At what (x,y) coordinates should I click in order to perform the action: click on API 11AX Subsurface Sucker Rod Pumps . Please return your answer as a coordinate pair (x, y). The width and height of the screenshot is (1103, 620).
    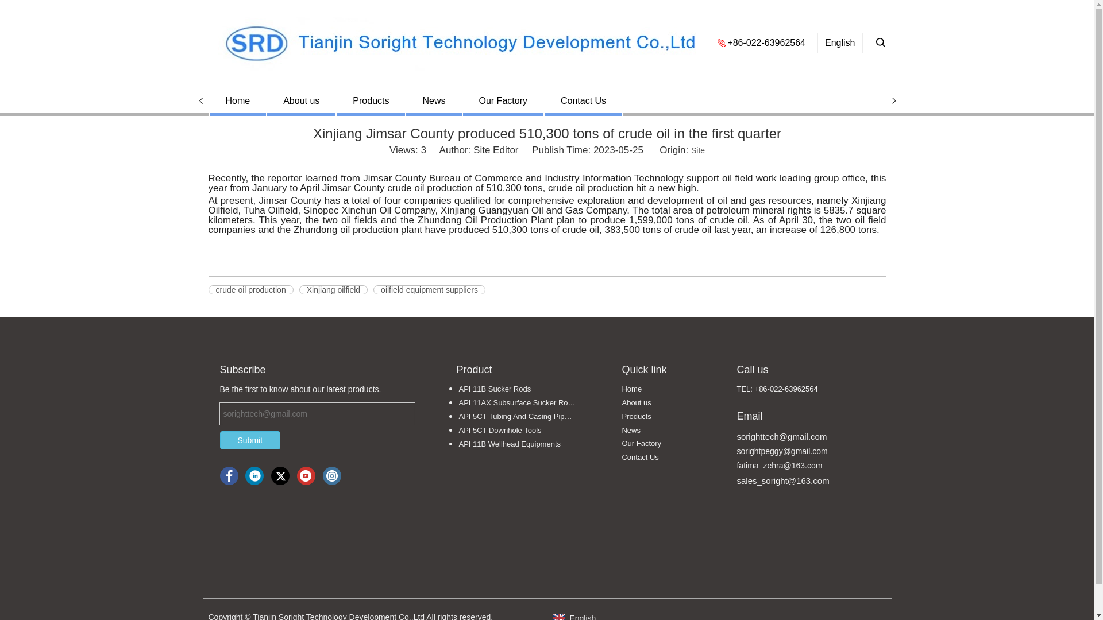
    Looking at the image, I should click on (518, 403).